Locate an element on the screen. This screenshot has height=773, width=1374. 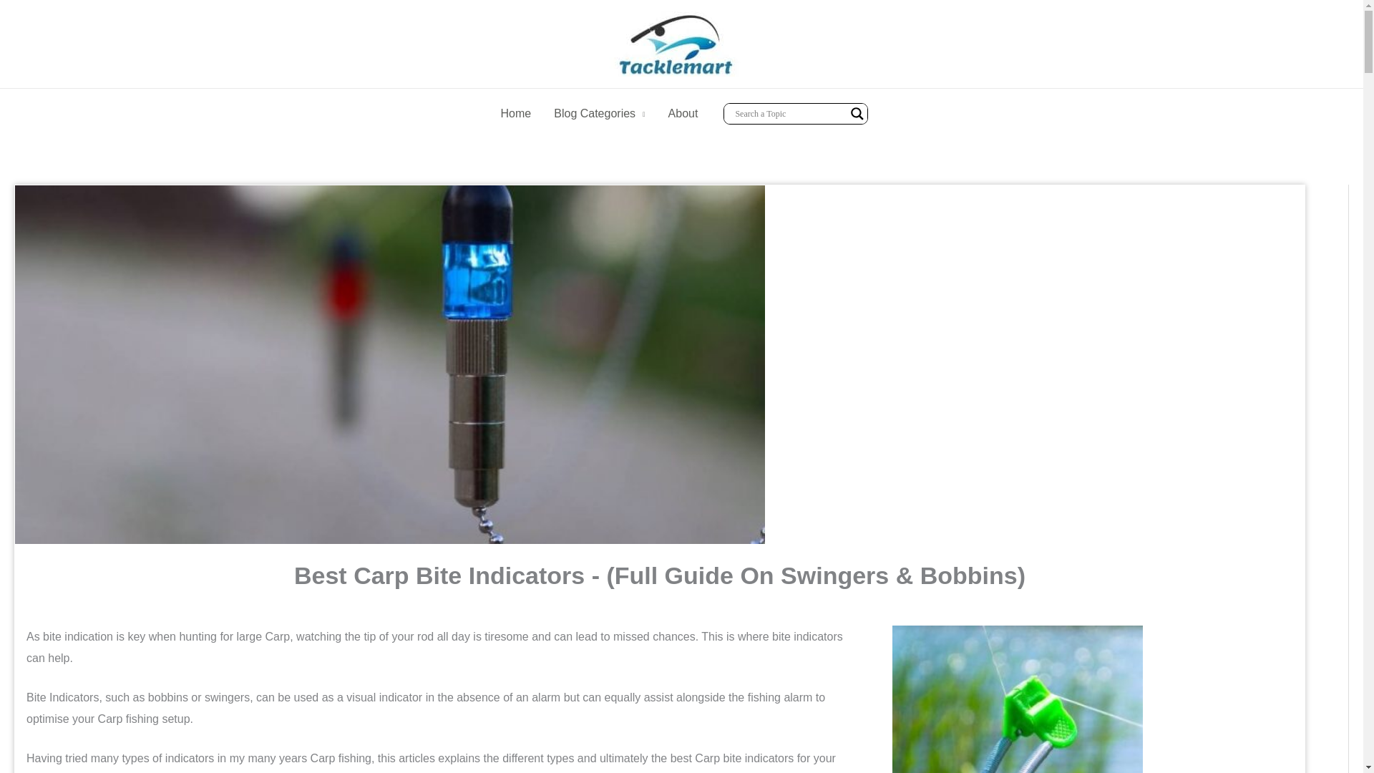
best bite indicator for carp fishing is located at coordinates (1018, 699).